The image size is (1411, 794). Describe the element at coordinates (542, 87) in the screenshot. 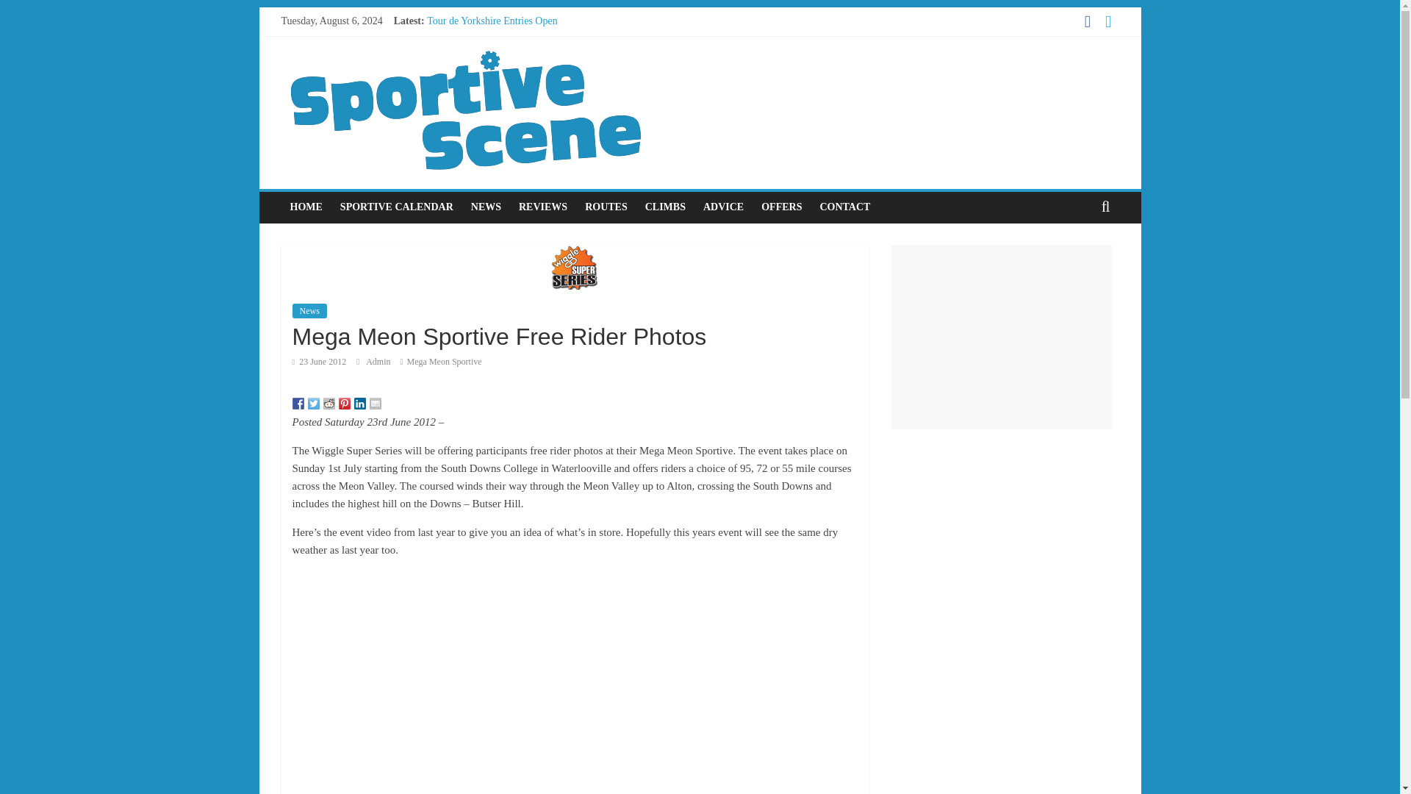

I see `Sussex Downs Beach Cruiser Sportive Arrives Saturday` at that location.